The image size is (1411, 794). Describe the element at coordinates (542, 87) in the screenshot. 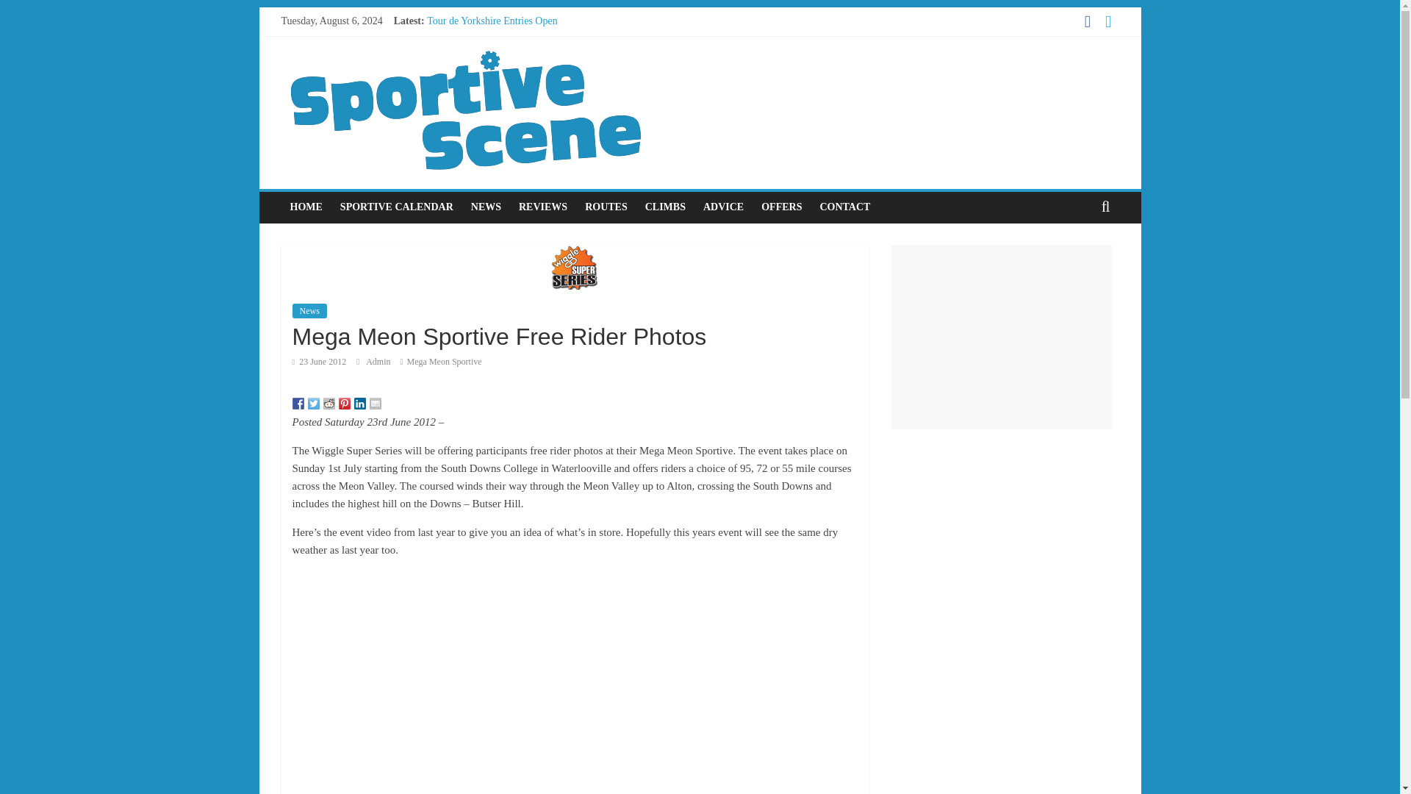

I see `Sussex Downs Beach Cruiser Sportive Arrives Saturday` at that location.